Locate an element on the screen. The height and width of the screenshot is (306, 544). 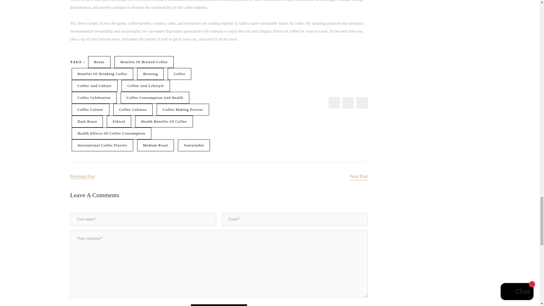
Submit is located at coordinates (219, 305).